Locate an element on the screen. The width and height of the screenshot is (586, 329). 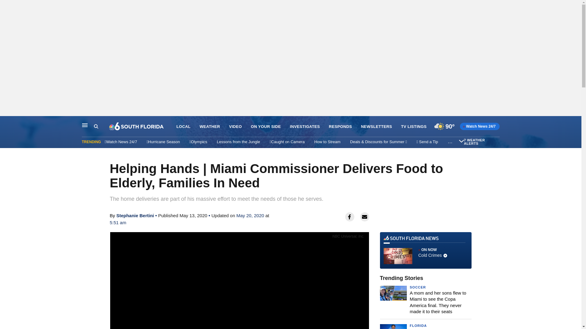
7 WEATHER ALERTS is located at coordinates (481, 142).